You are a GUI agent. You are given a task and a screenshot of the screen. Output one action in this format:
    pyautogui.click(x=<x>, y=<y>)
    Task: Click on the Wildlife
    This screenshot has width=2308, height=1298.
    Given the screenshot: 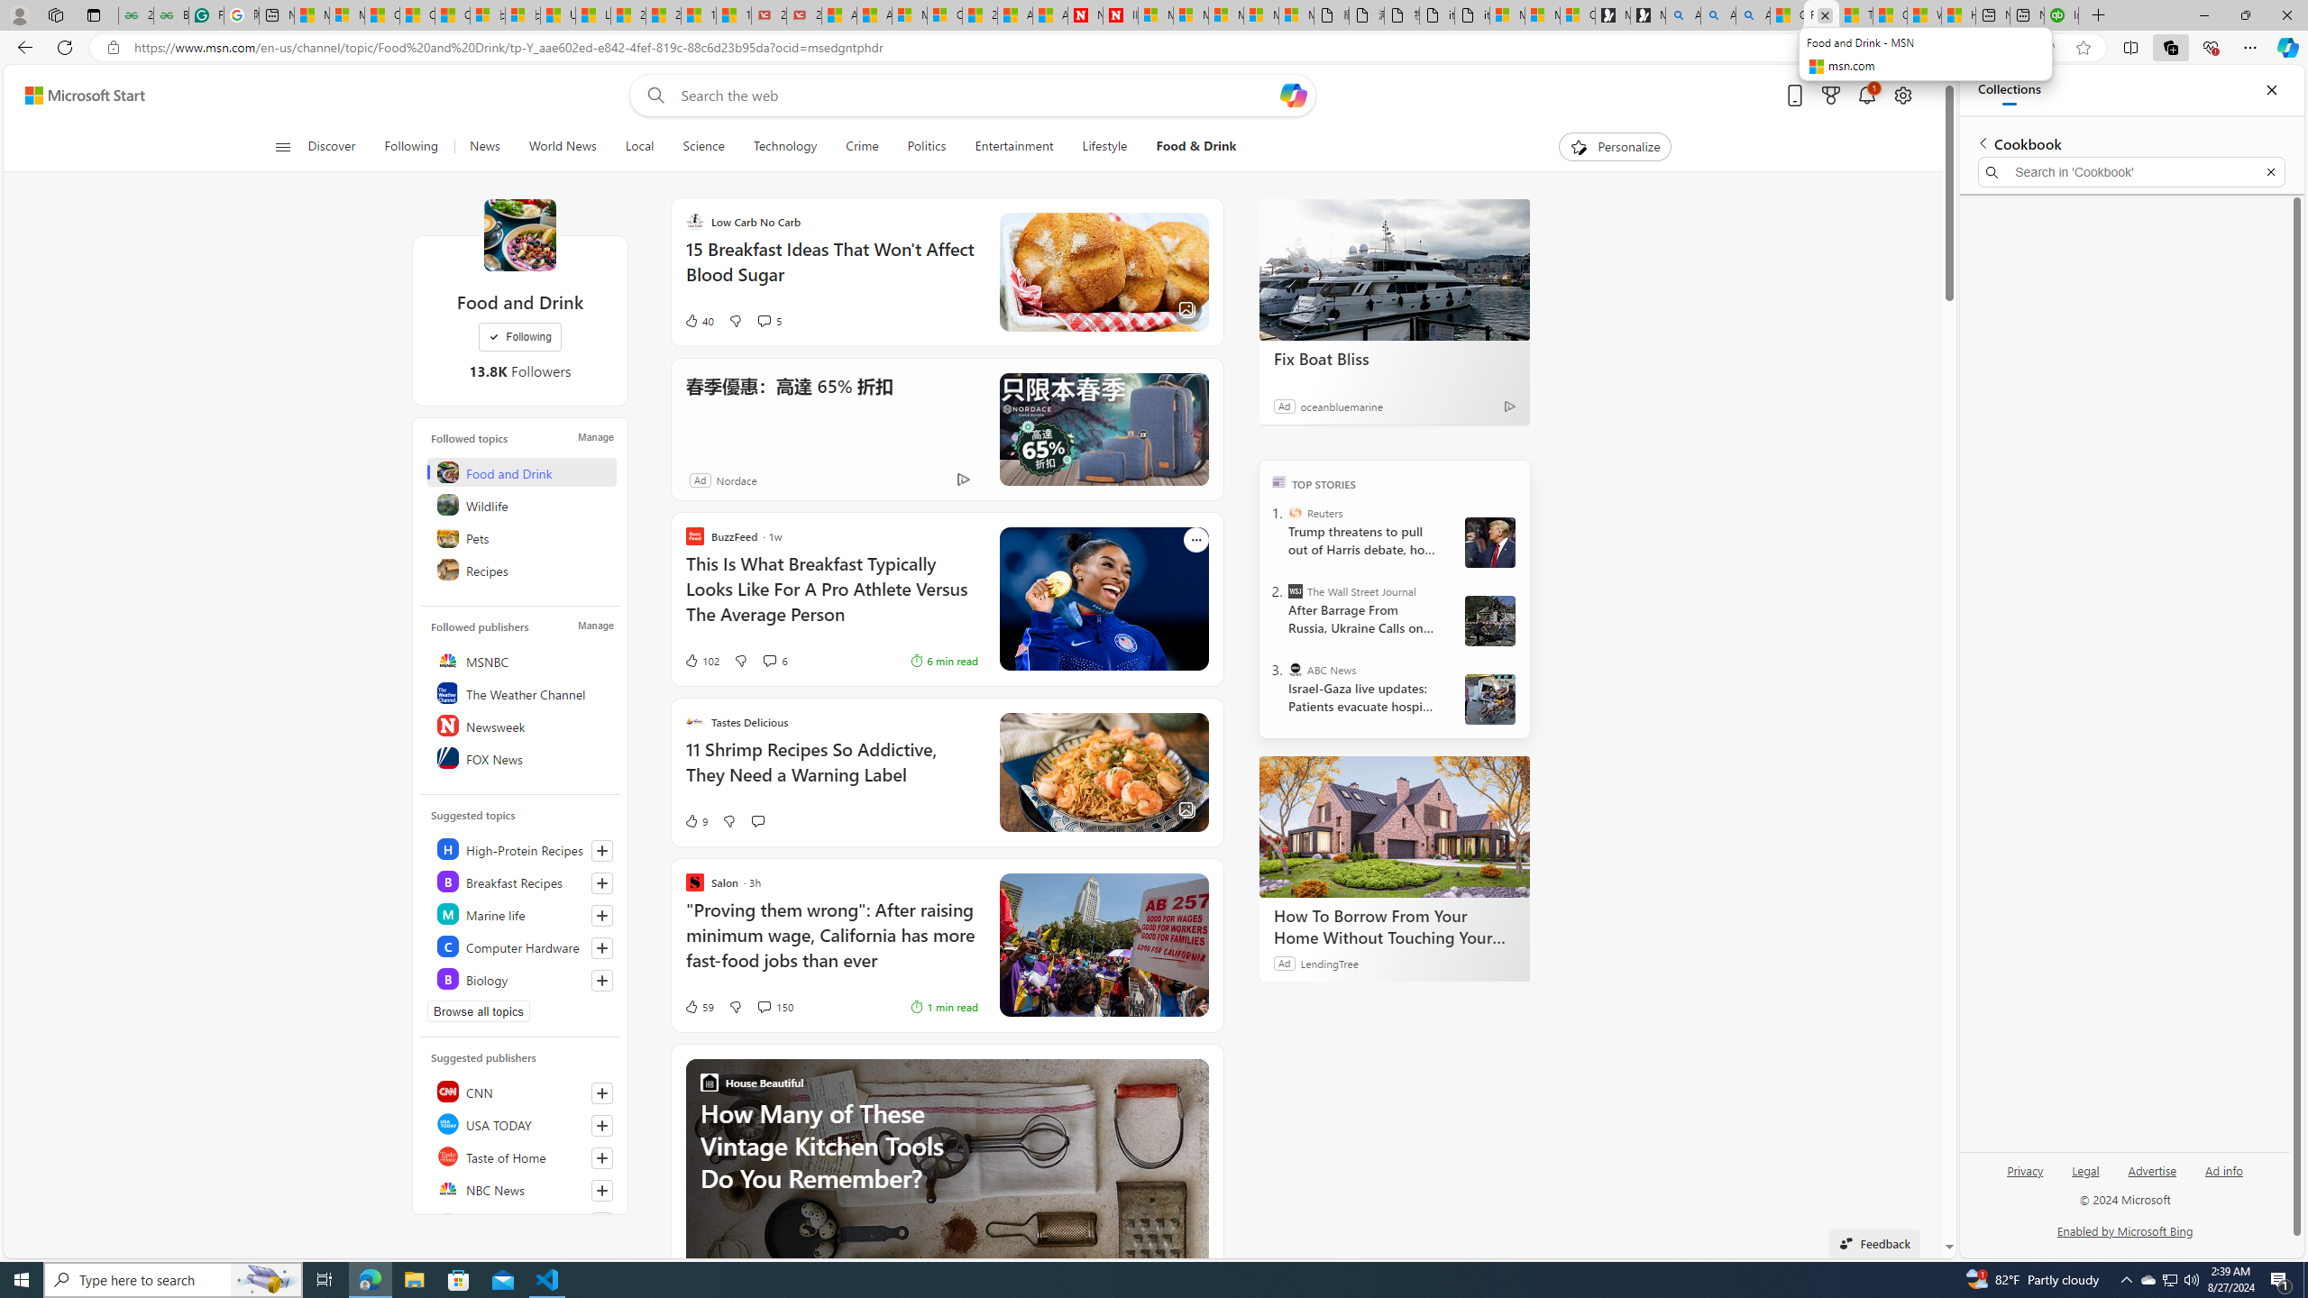 What is the action you would take?
    pyautogui.click(x=521, y=505)
    